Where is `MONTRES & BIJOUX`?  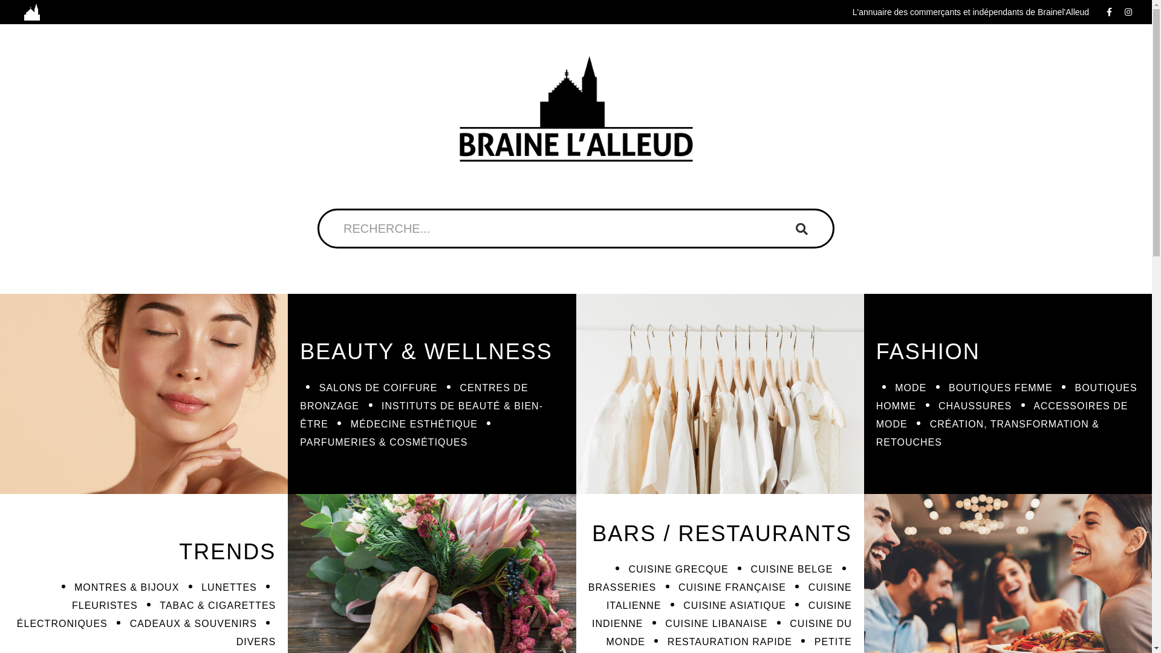
MONTRES & BIJOUX is located at coordinates (126, 588).